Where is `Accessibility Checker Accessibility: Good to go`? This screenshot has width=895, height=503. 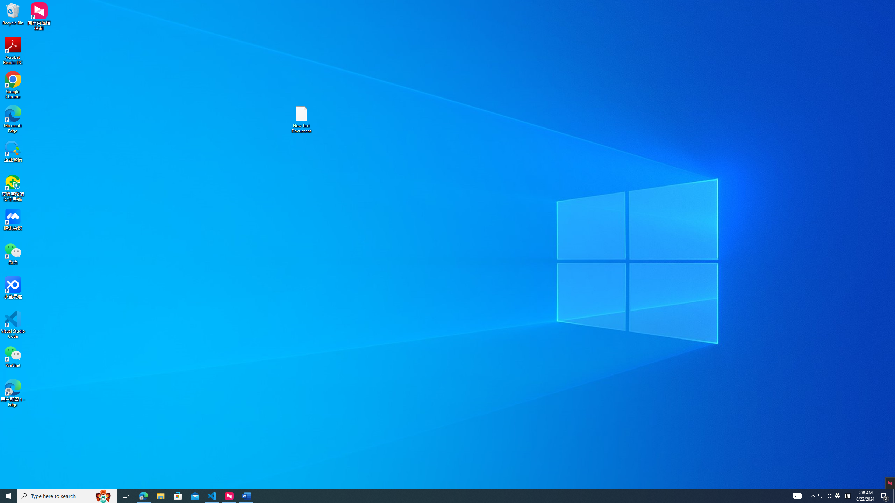
Accessibility Checker Accessibility: Good to go is located at coordinates (134, 485).